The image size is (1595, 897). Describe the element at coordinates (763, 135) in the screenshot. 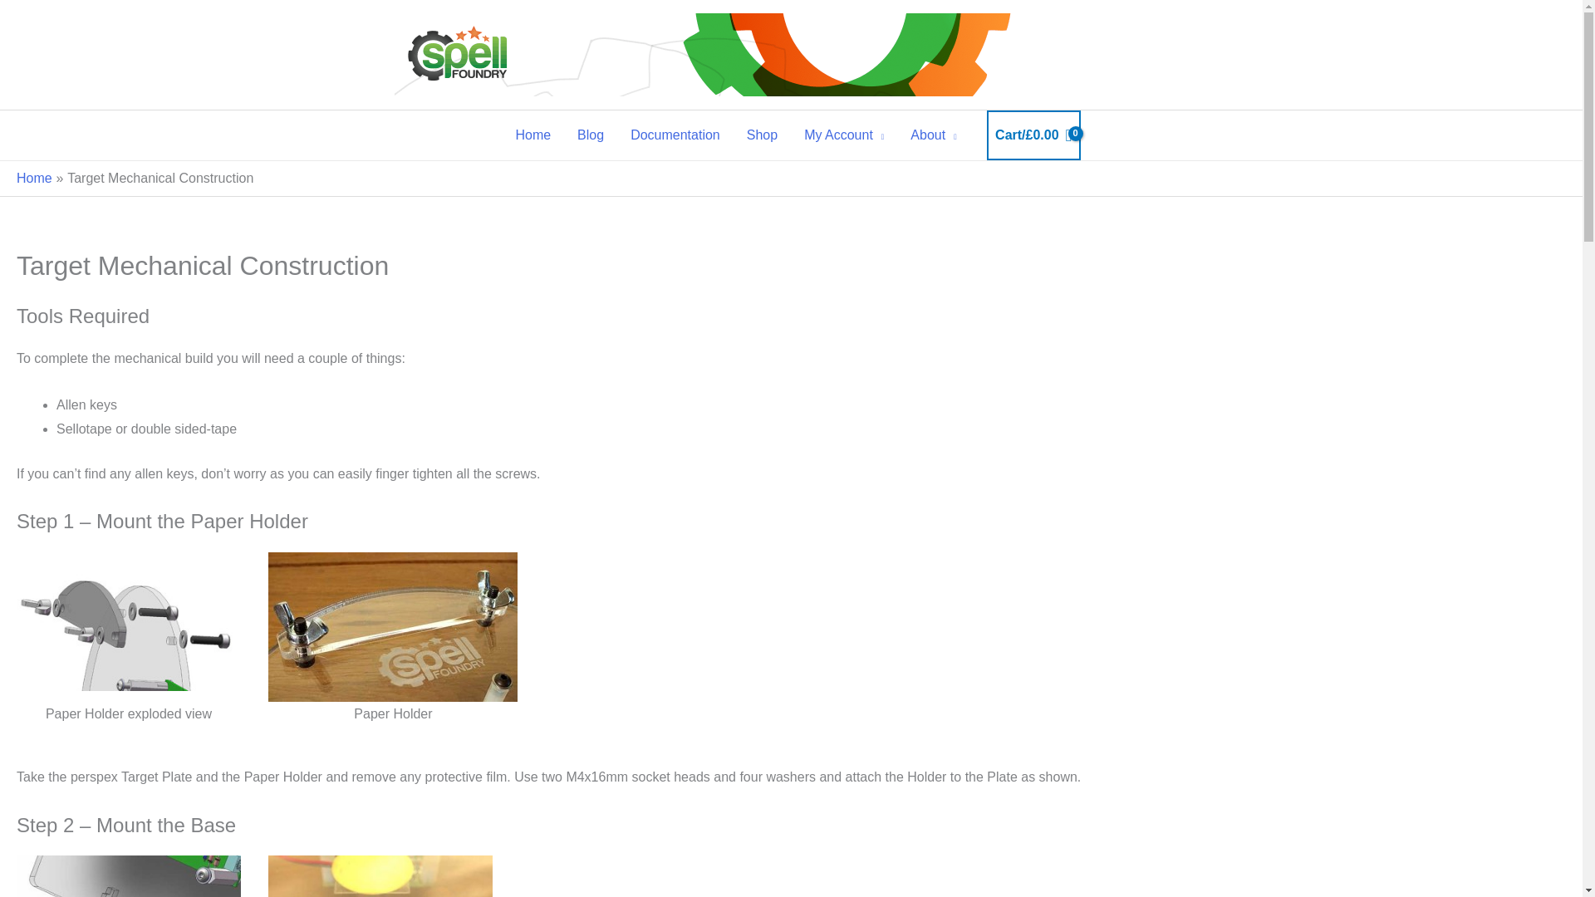

I see `Shop` at that location.